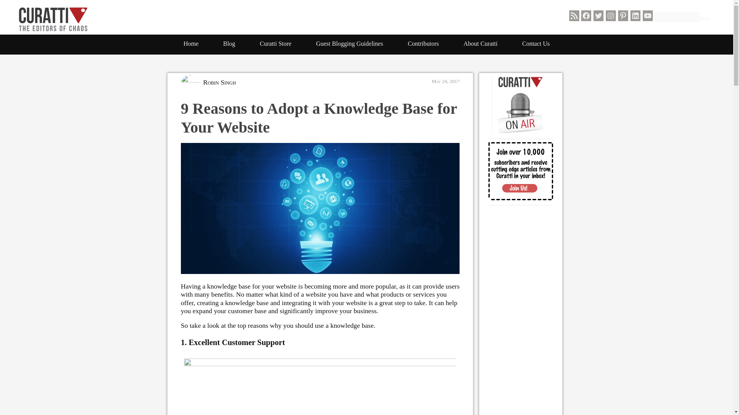  What do you see at coordinates (191, 44) in the screenshot?
I see `Home` at bounding box center [191, 44].